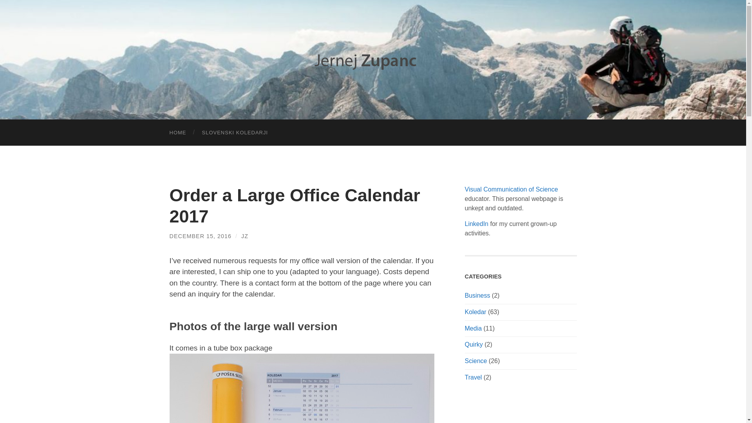 This screenshot has width=752, height=423. I want to click on DECEMBER 15, 2016, so click(201, 236).